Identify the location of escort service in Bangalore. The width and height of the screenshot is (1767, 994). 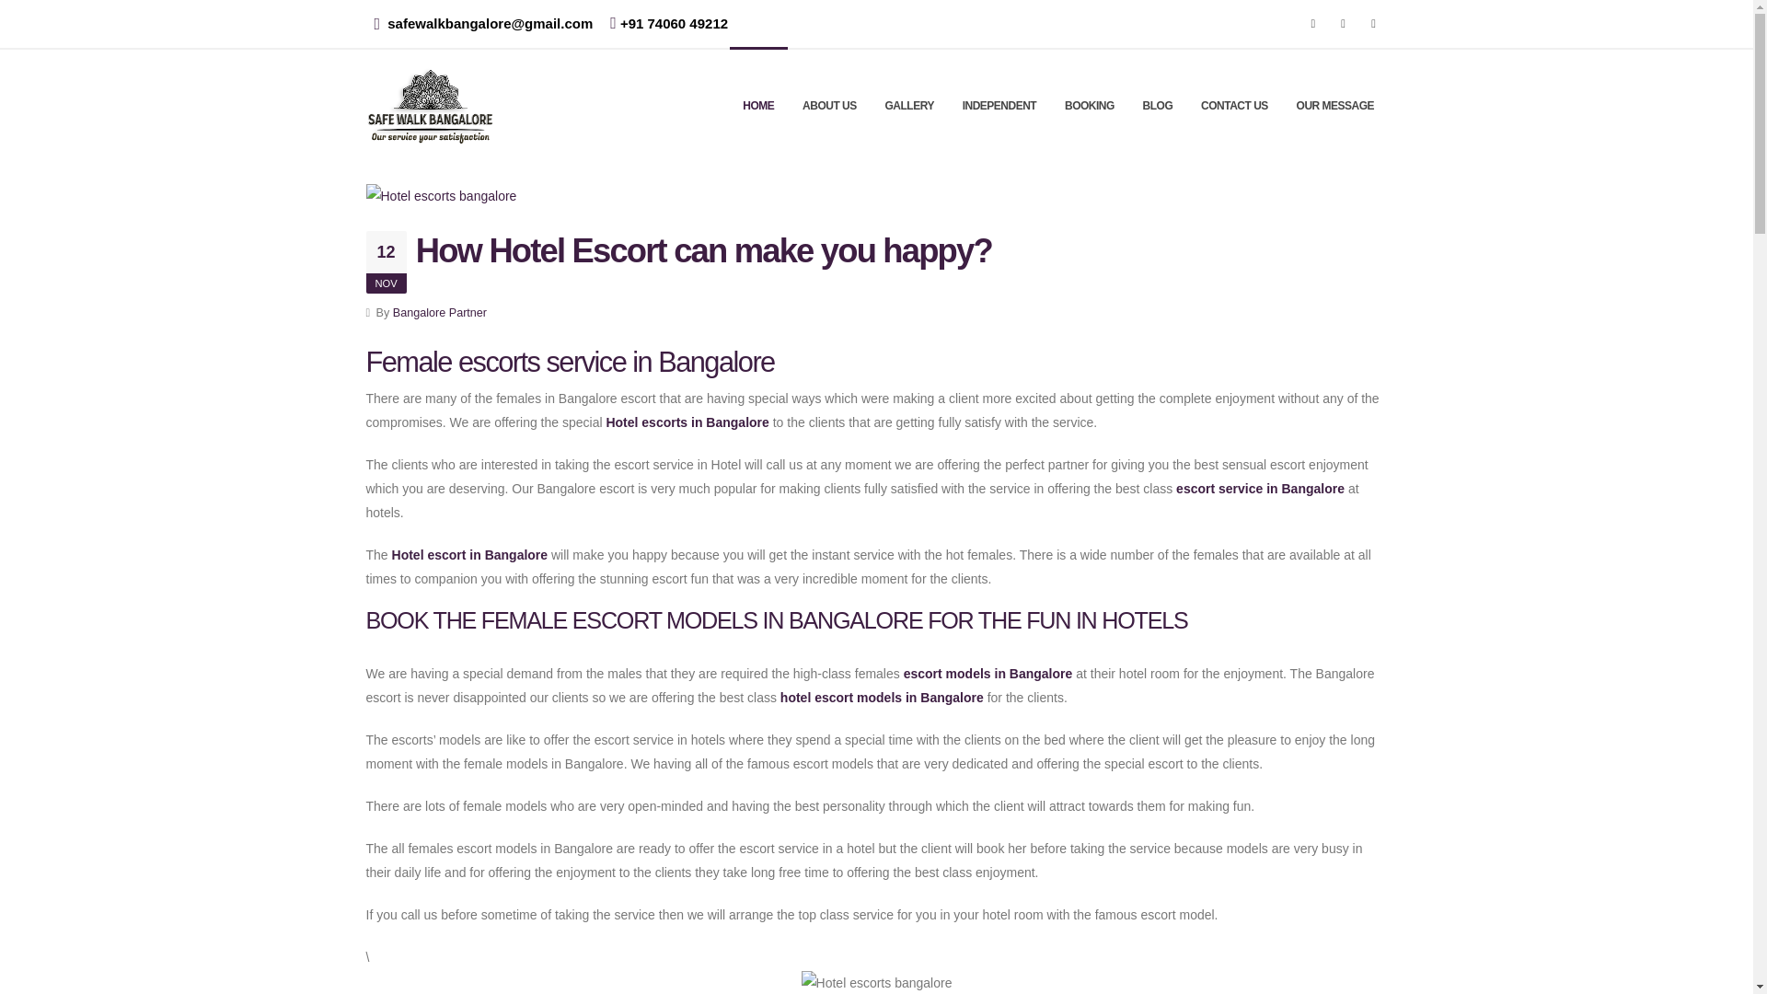
(1262, 488).